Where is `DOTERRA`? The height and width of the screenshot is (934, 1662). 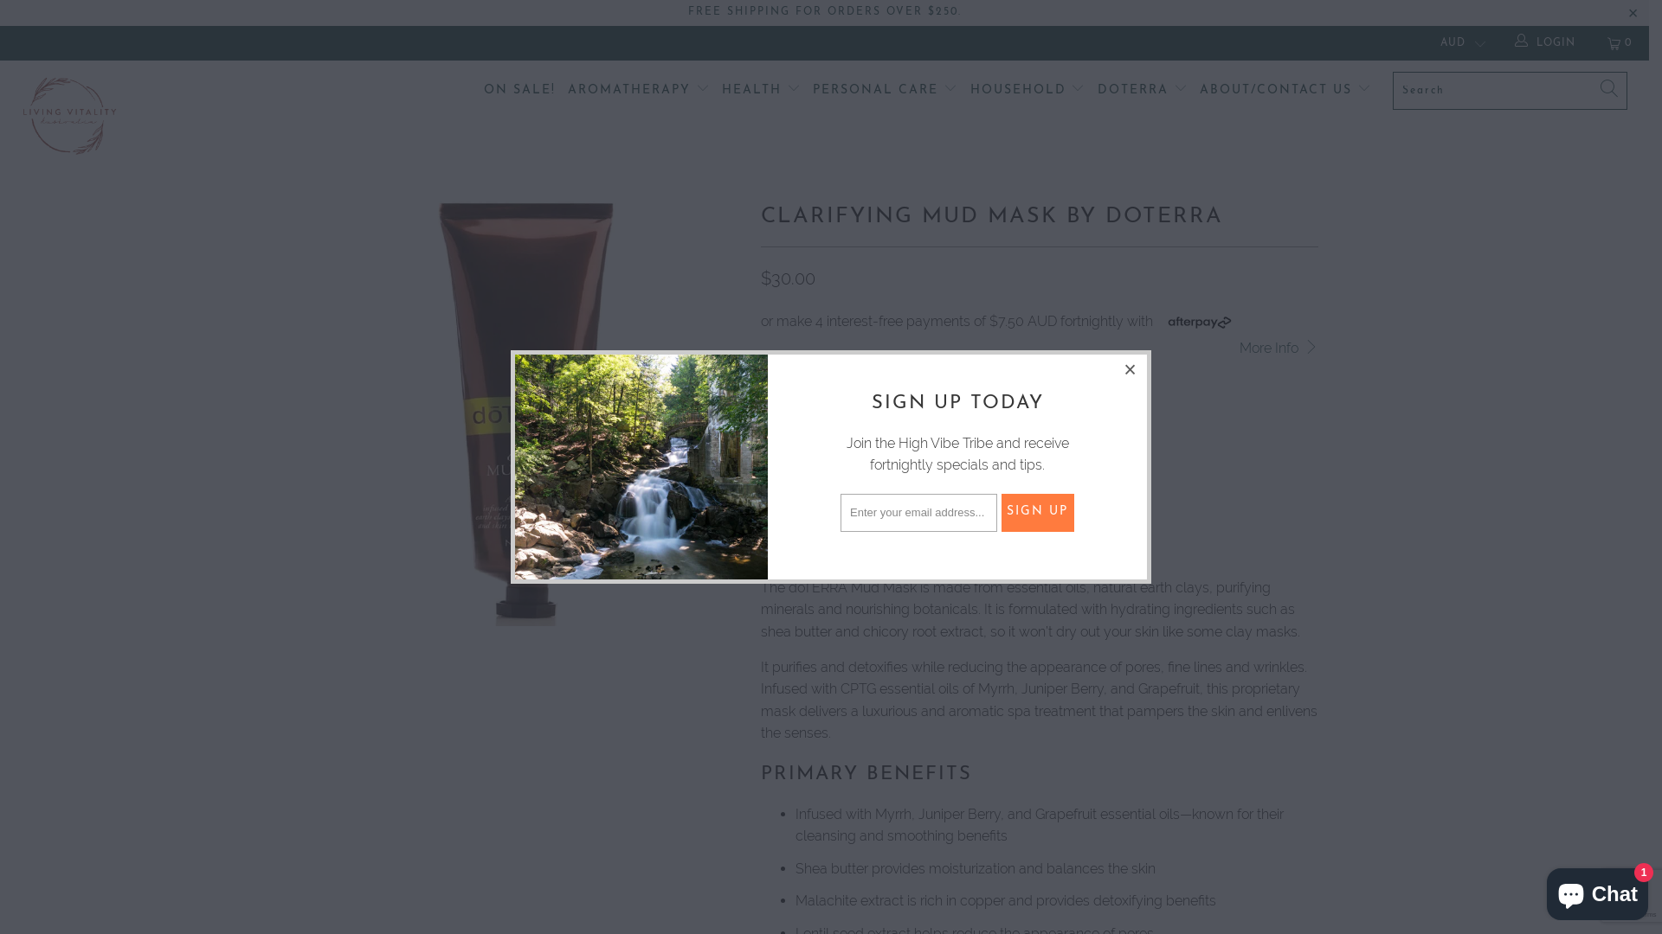
DOTERRA is located at coordinates (1143, 91).